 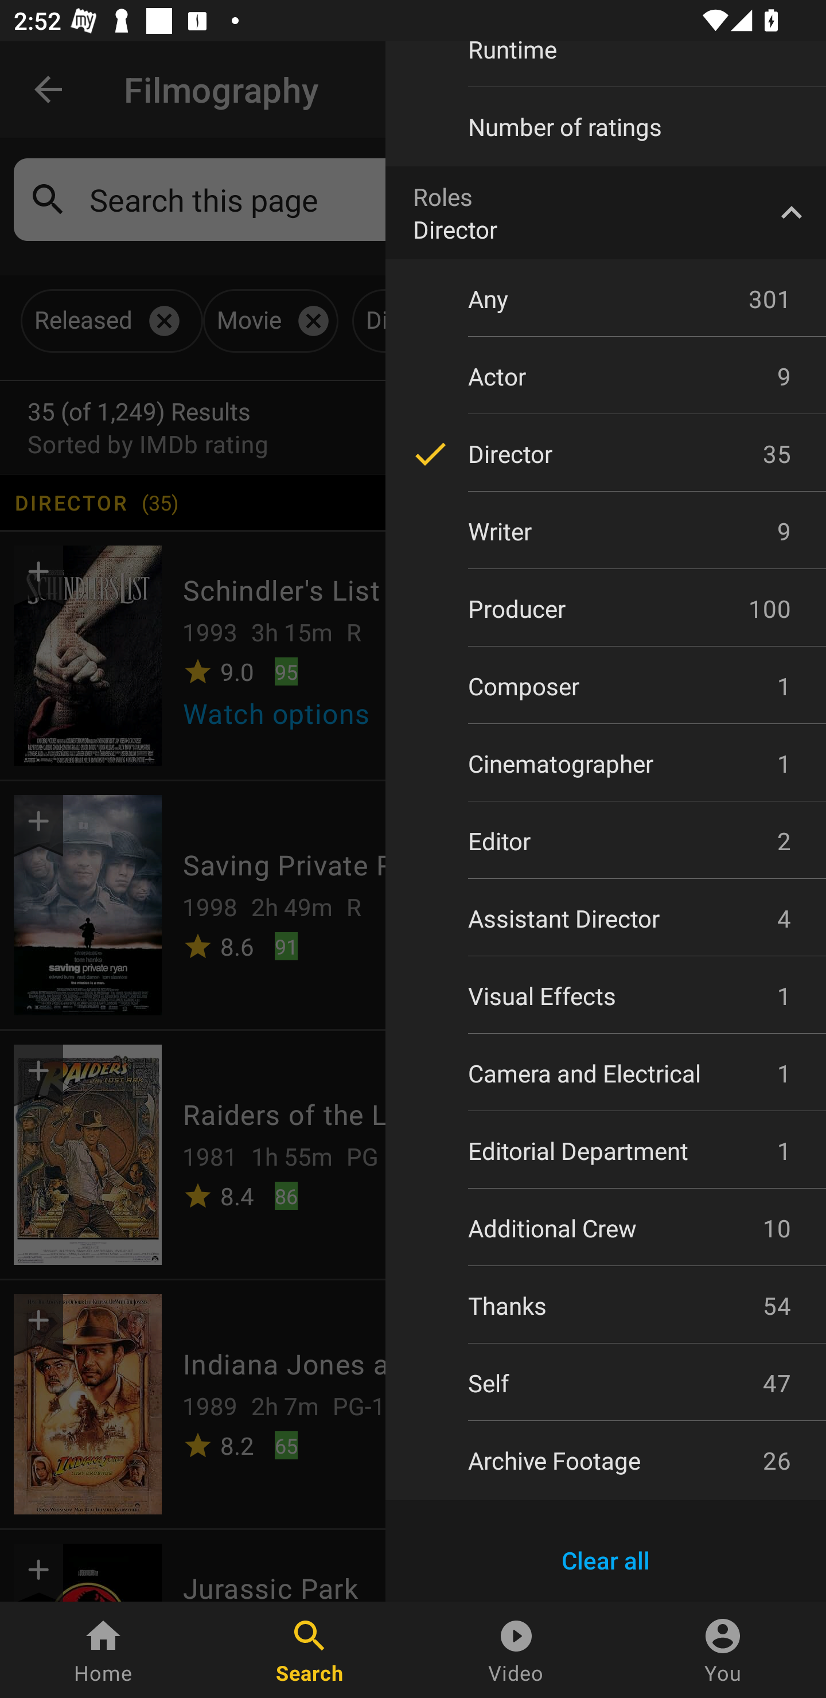 What do you see at coordinates (606, 1382) in the screenshot?
I see `Self 47` at bounding box center [606, 1382].